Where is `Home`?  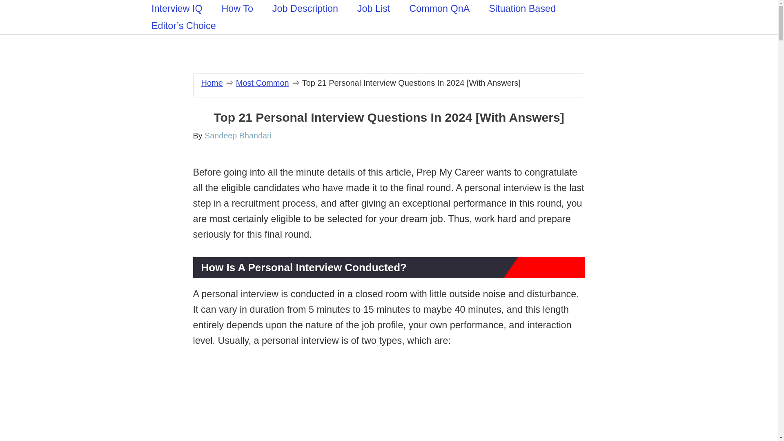
Home is located at coordinates (212, 82).